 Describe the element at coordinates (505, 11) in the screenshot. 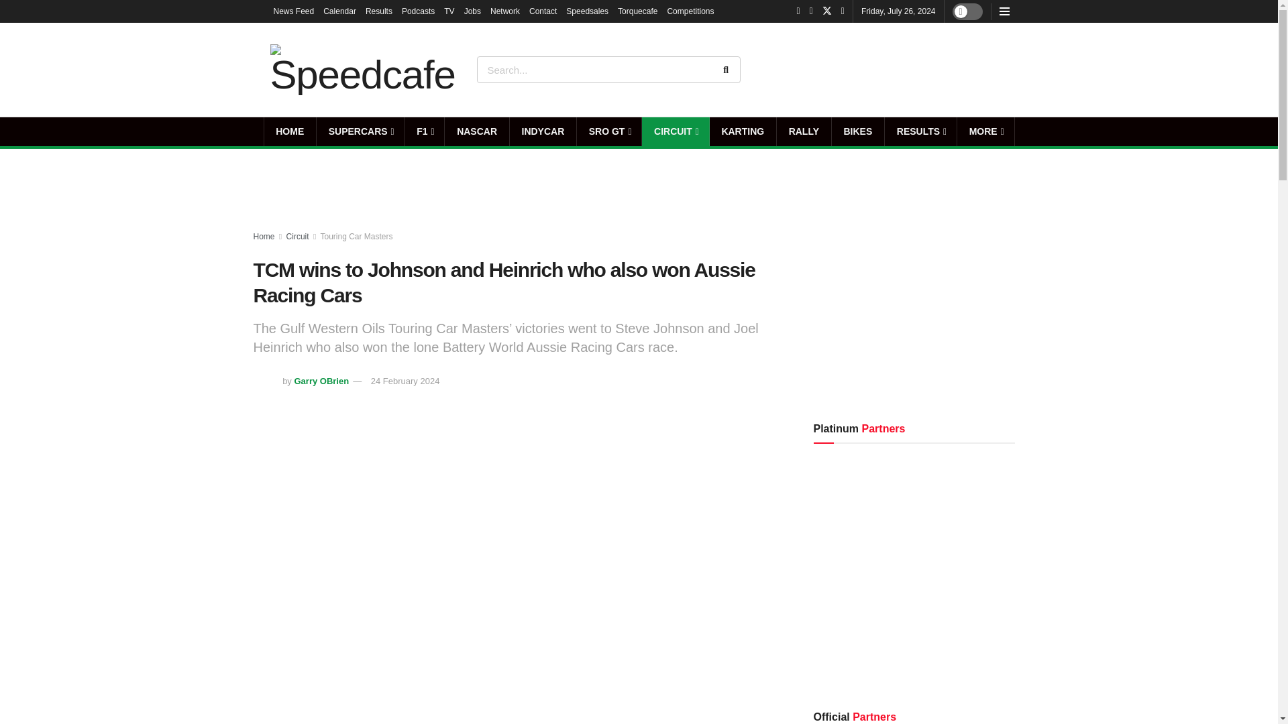

I see `Network` at that location.